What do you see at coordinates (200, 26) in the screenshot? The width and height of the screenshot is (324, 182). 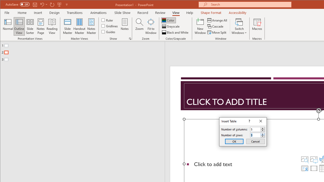 I see `New Window` at bounding box center [200, 26].